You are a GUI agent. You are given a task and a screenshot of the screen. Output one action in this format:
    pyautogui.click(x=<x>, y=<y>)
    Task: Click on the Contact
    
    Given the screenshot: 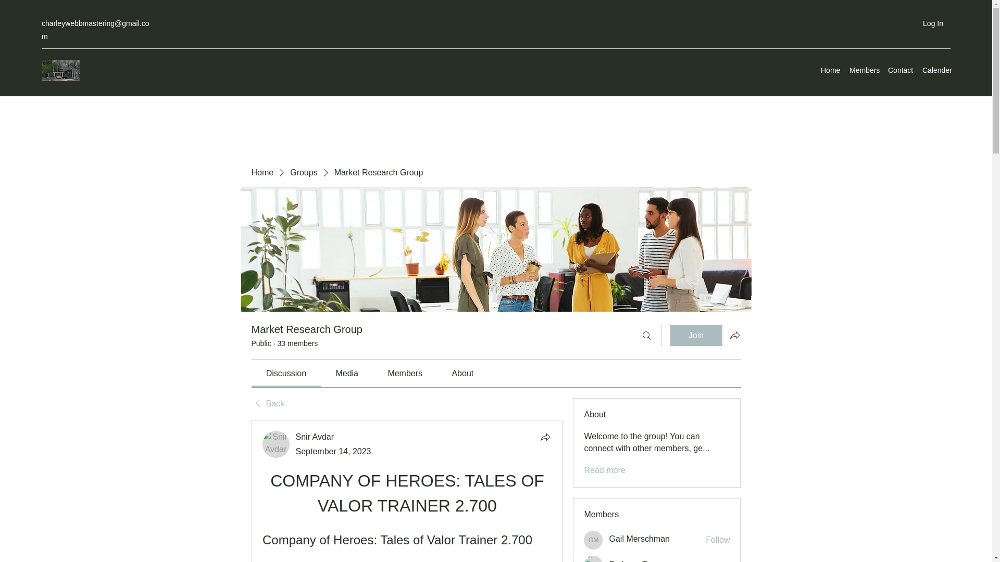 What is the action you would take?
    pyautogui.click(x=900, y=70)
    